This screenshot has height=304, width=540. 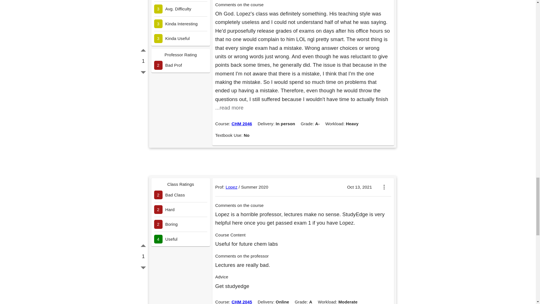 I want to click on CHM 2046, so click(x=242, y=124).